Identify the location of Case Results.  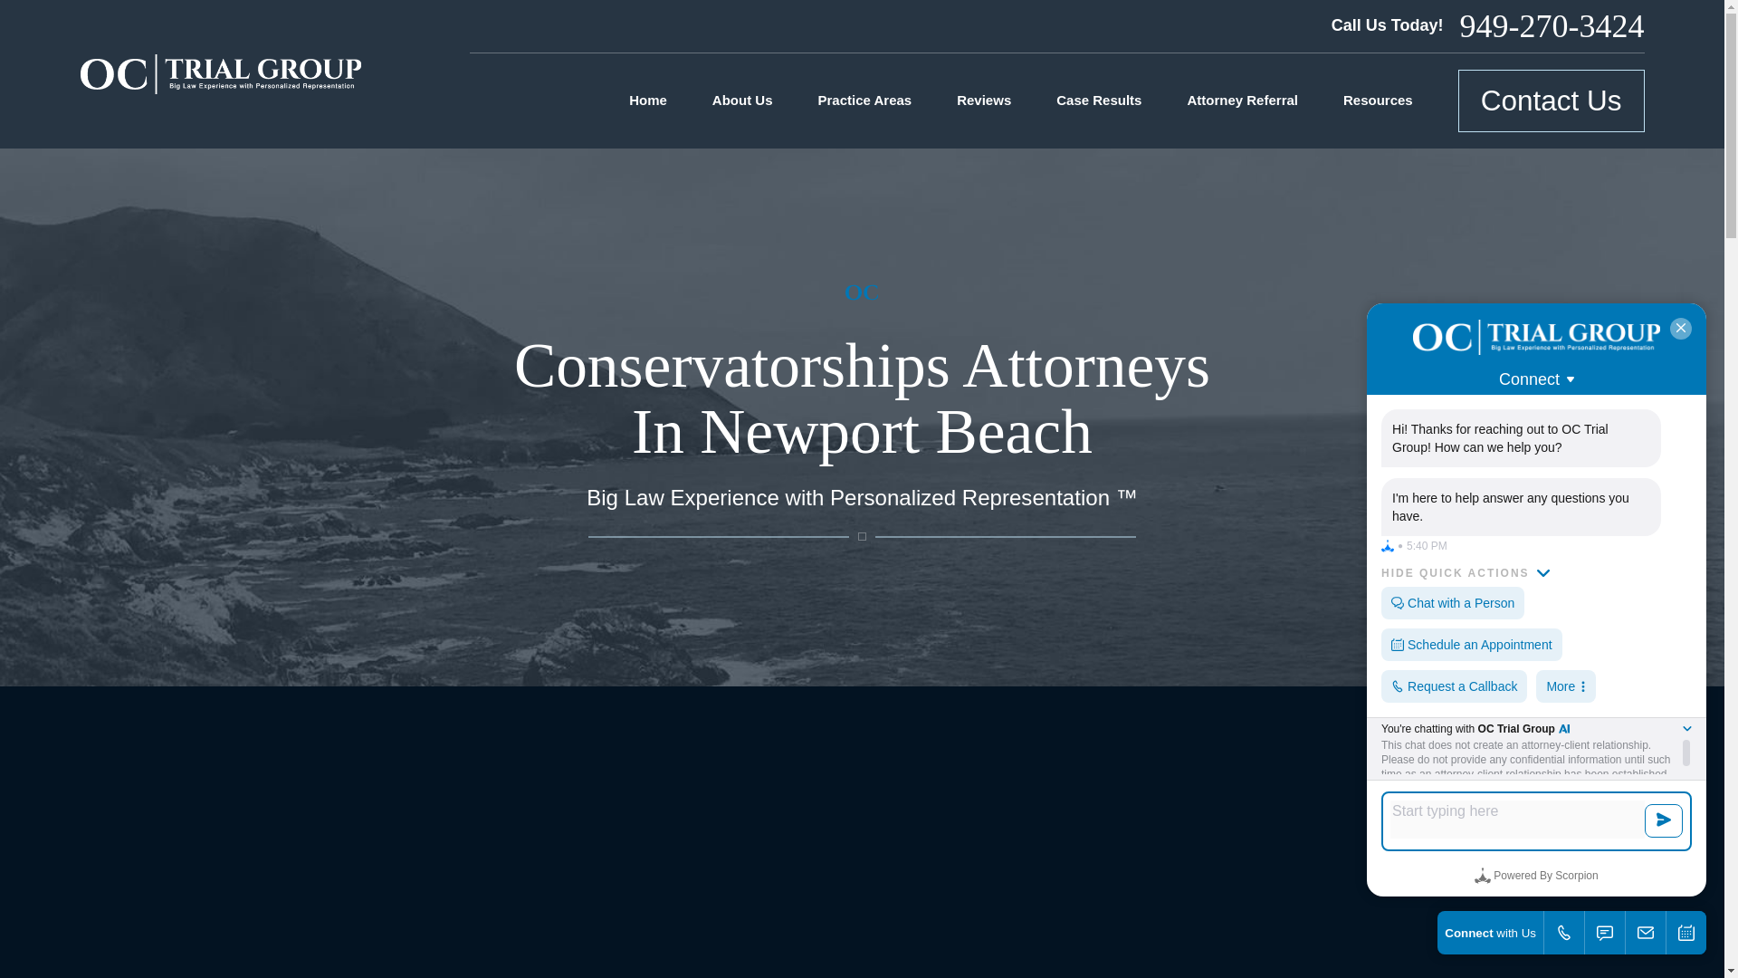
(1099, 101).